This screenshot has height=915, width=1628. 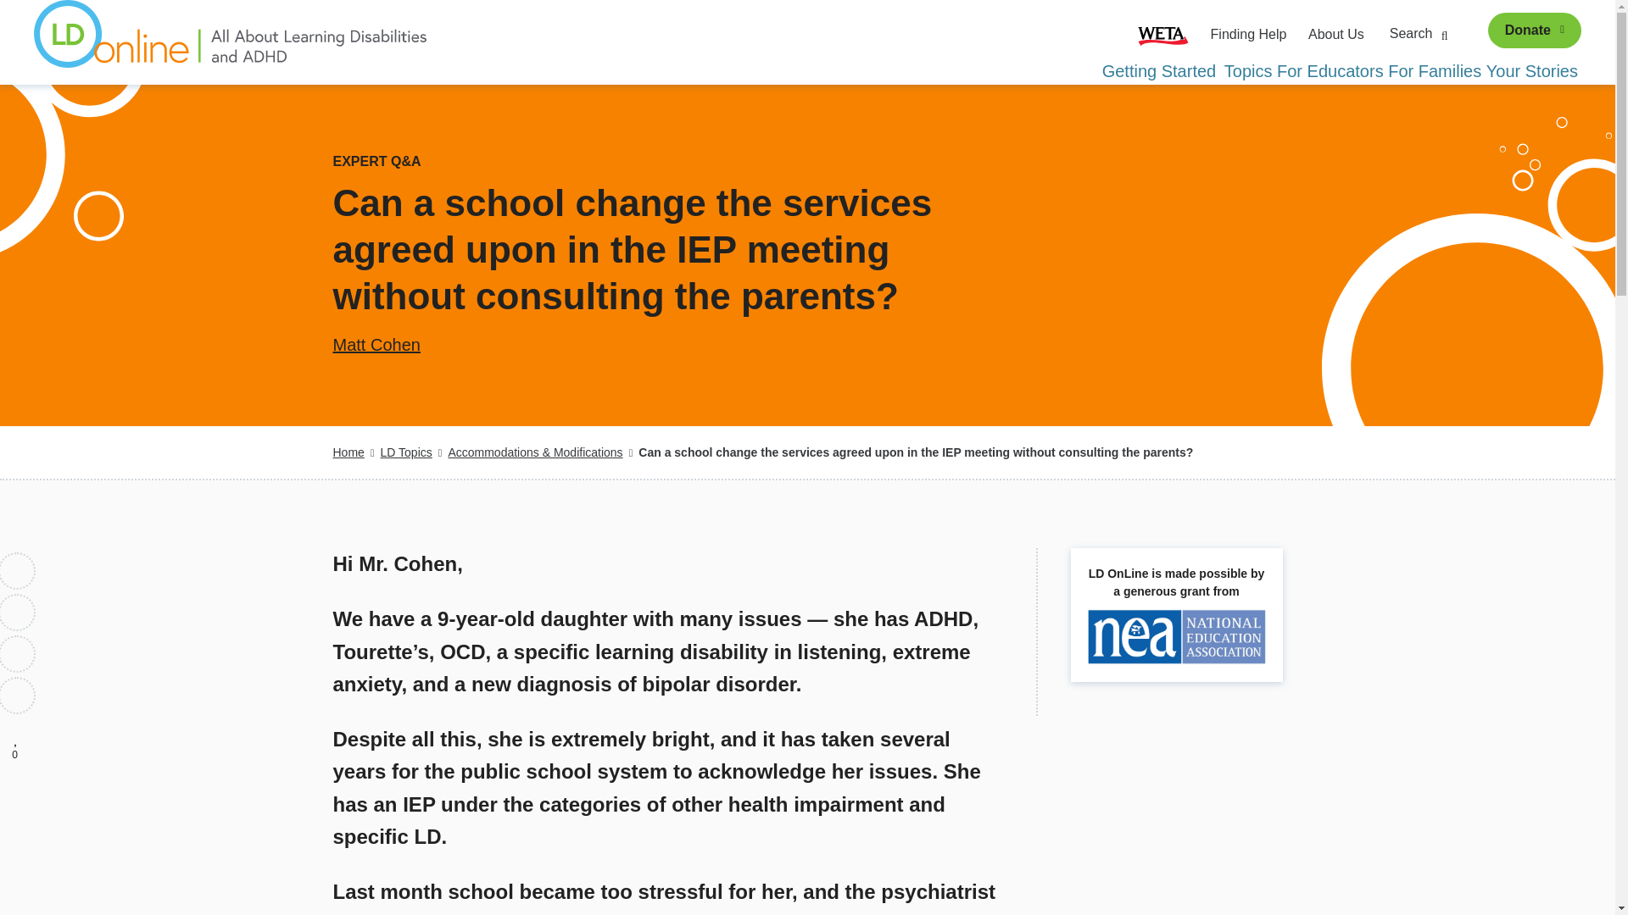 What do you see at coordinates (1163, 34) in the screenshot?
I see `WETA` at bounding box center [1163, 34].